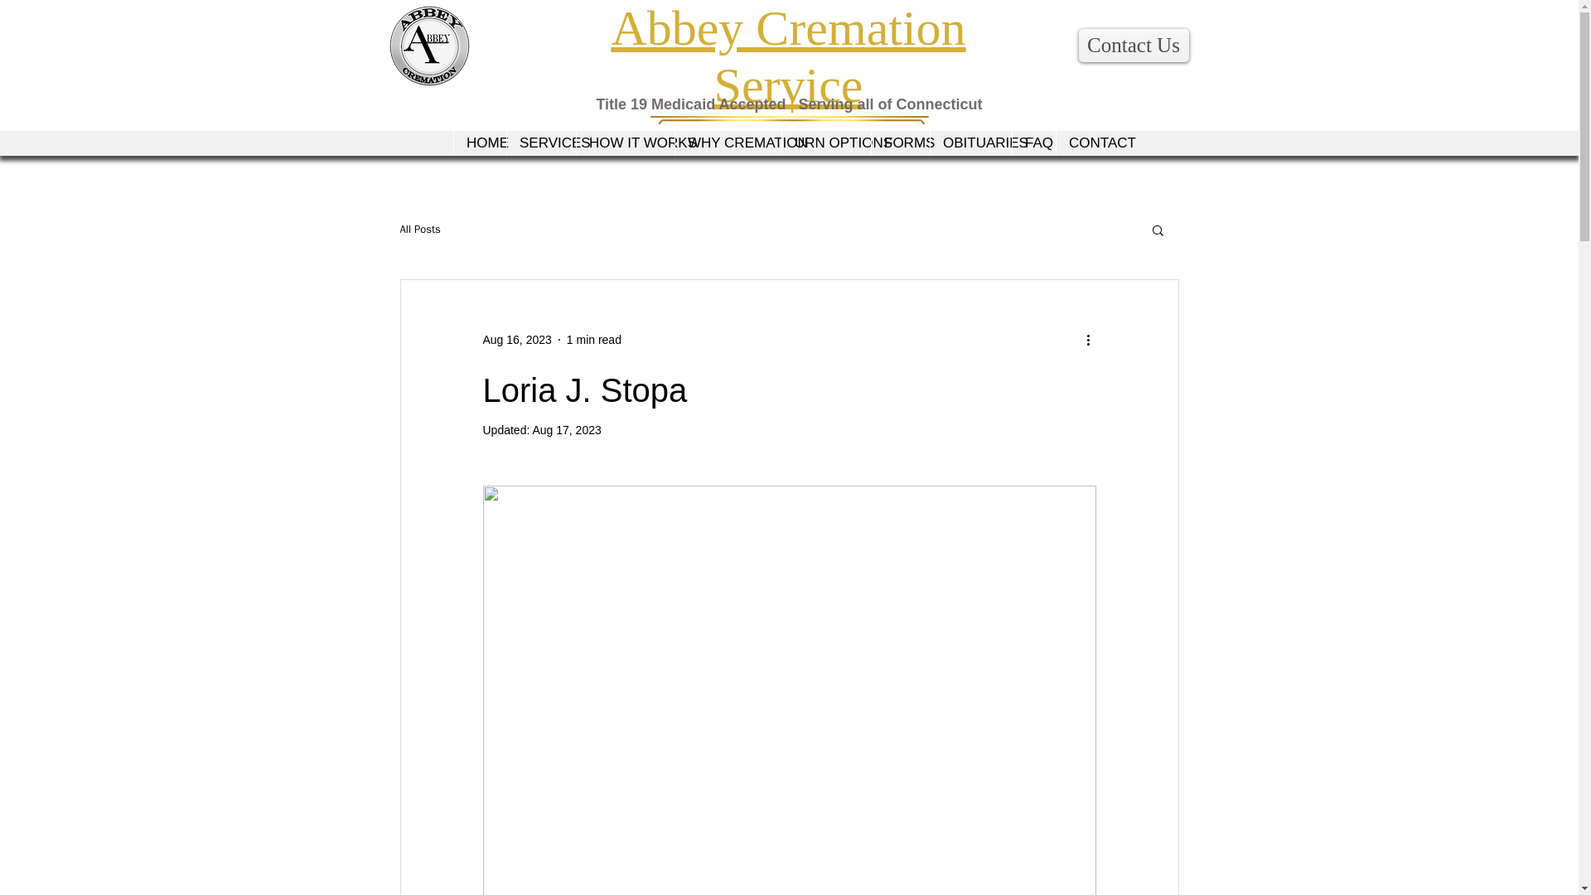  I want to click on CONTACT, so click(1090, 143).